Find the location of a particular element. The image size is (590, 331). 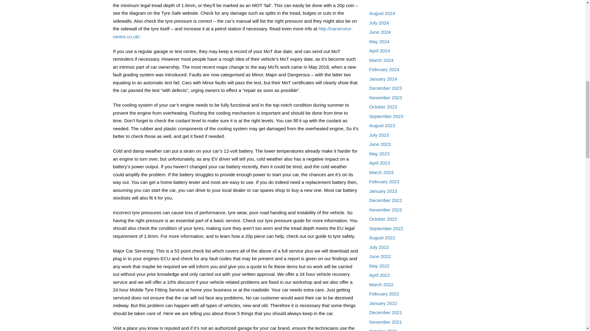

August 2024 is located at coordinates (382, 13).